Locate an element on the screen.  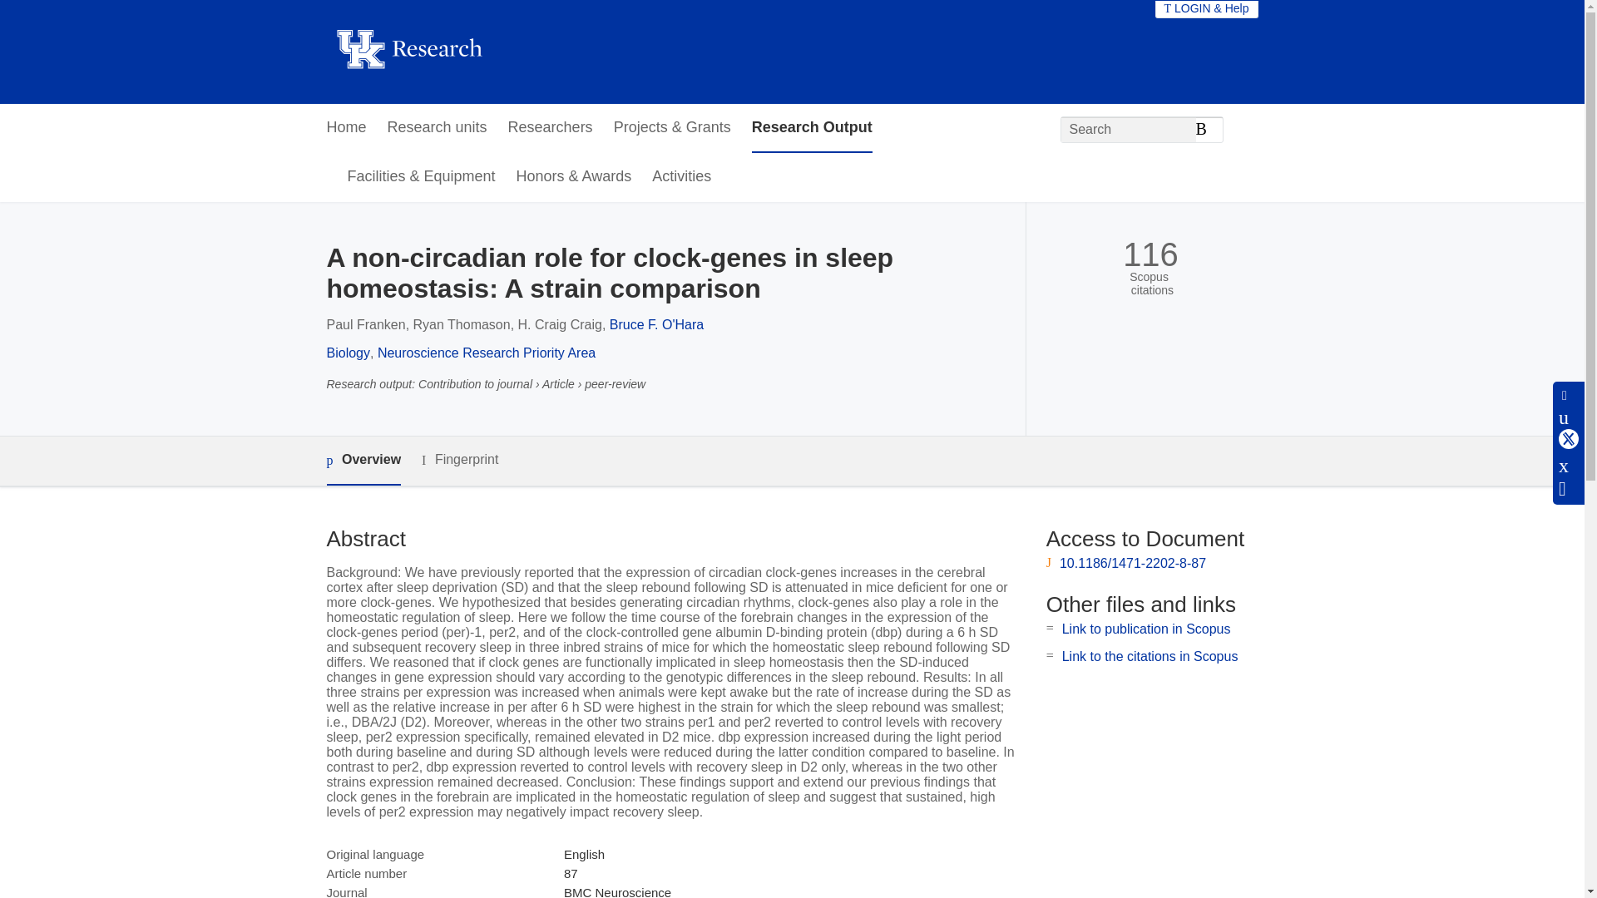
Link to the citations in Scopus is located at coordinates (1150, 656).